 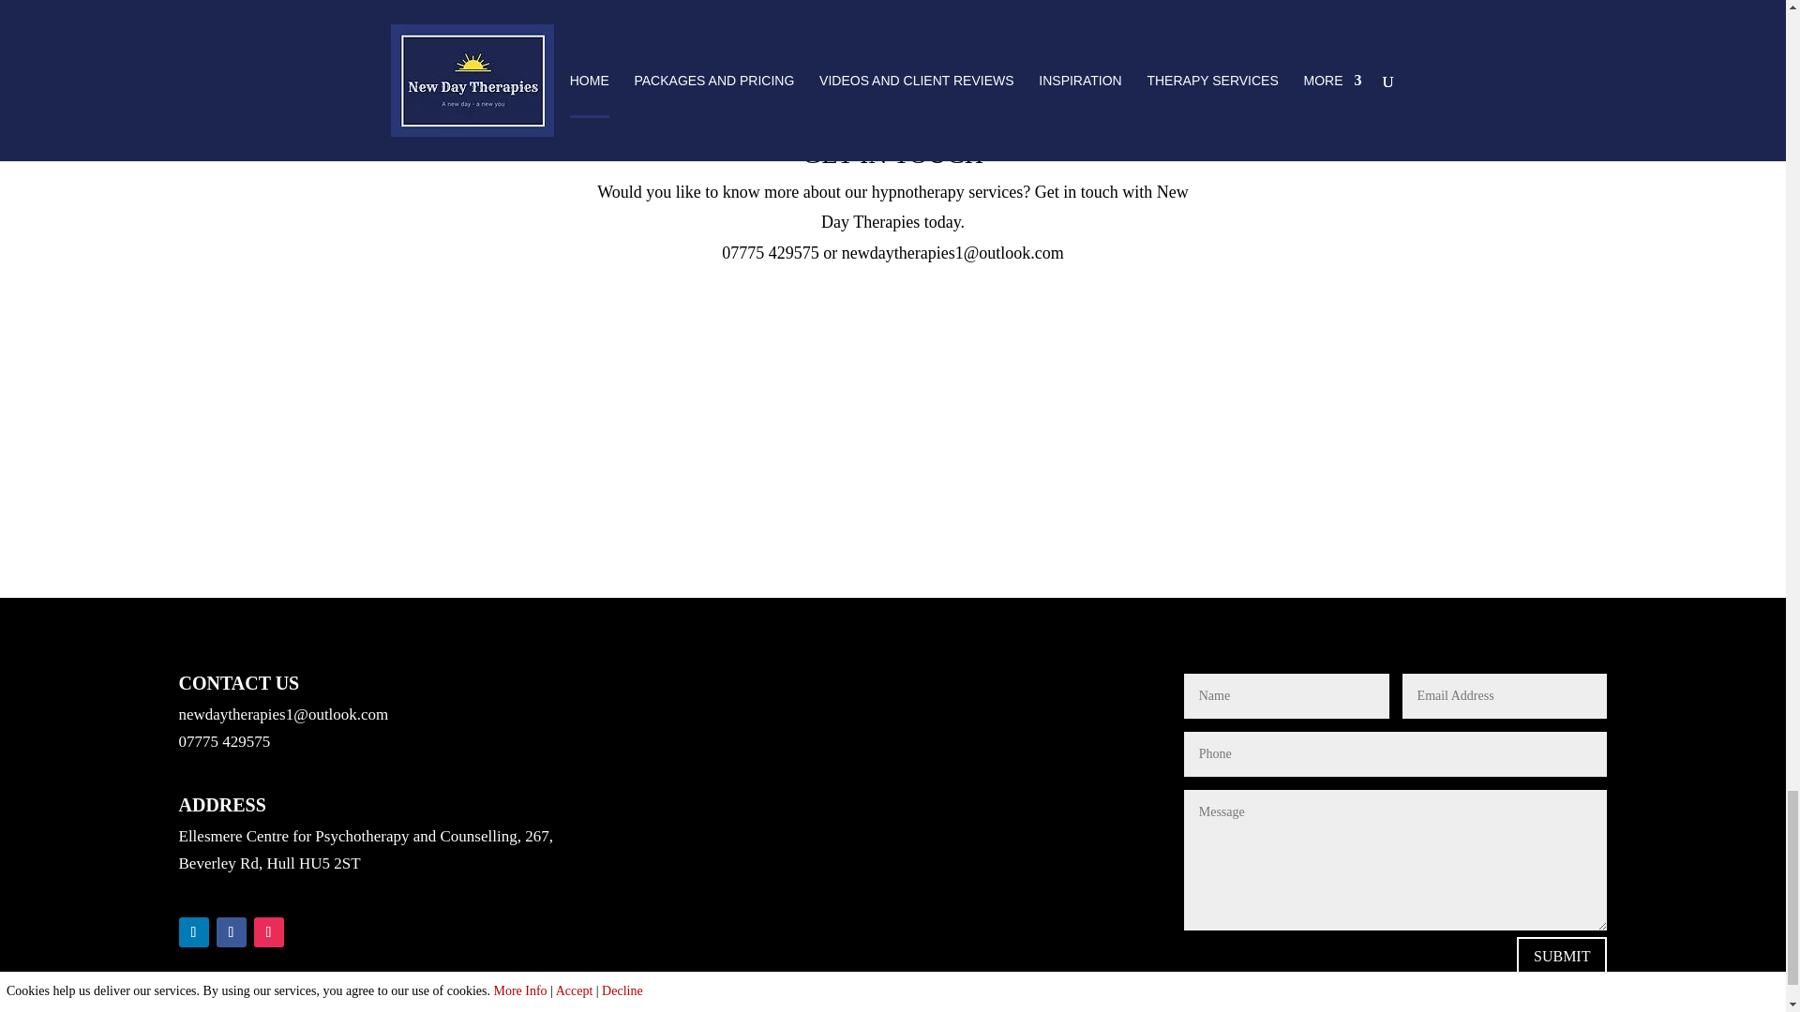 What do you see at coordinates (1562, 956) in the screenshot?
I see `SUBMIT` at bounding box center [1562, 956].